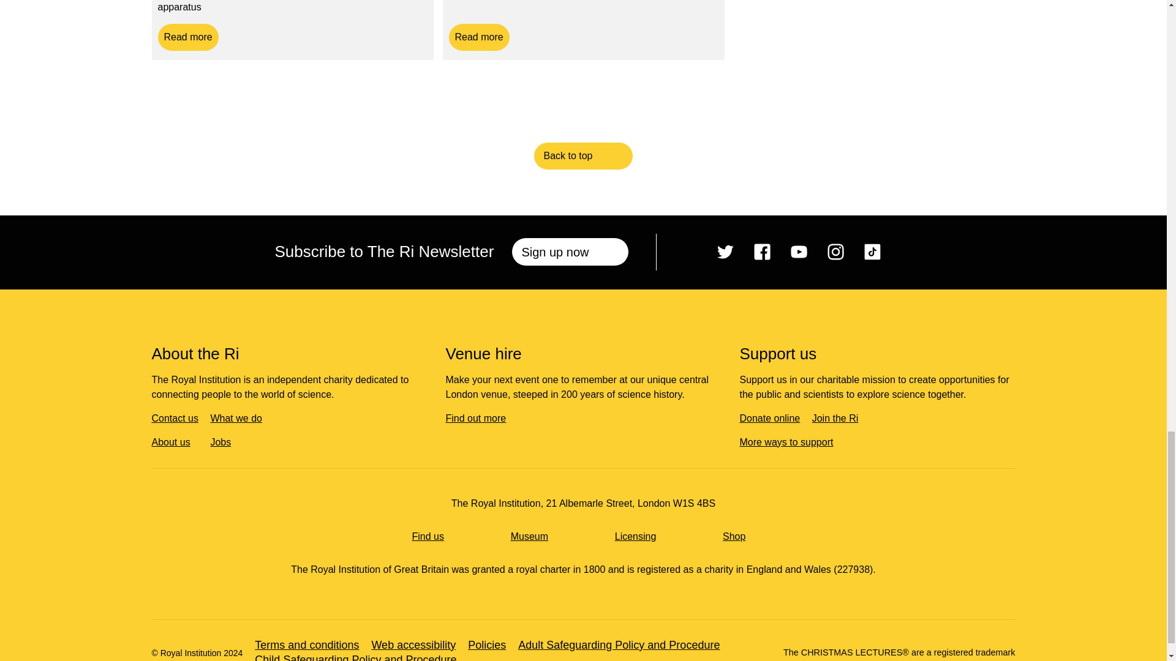 The image size is (1176, 661). What do you see at coordinates (872, 252) in the screenshot?
I see `Terms and conditions` at bounding box center [872, 252].